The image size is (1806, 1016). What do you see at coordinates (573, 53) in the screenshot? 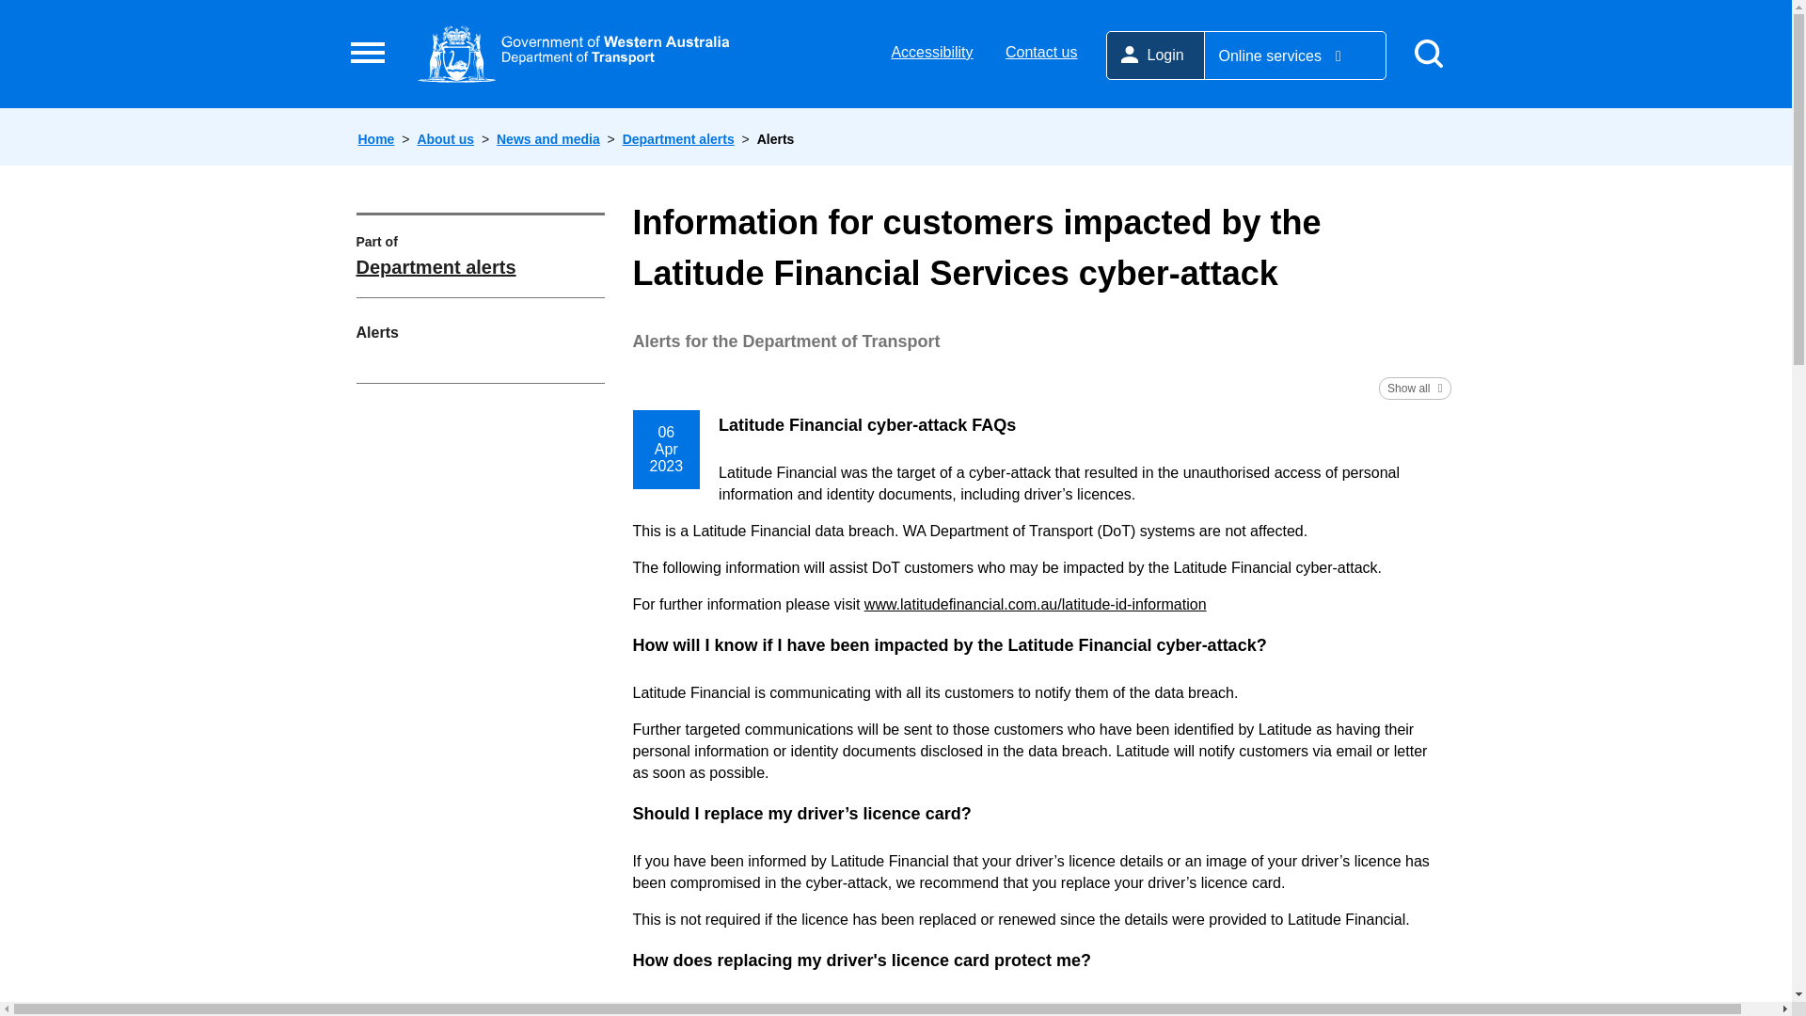
I see `Department of Transport` at bounding box center [573, 53].